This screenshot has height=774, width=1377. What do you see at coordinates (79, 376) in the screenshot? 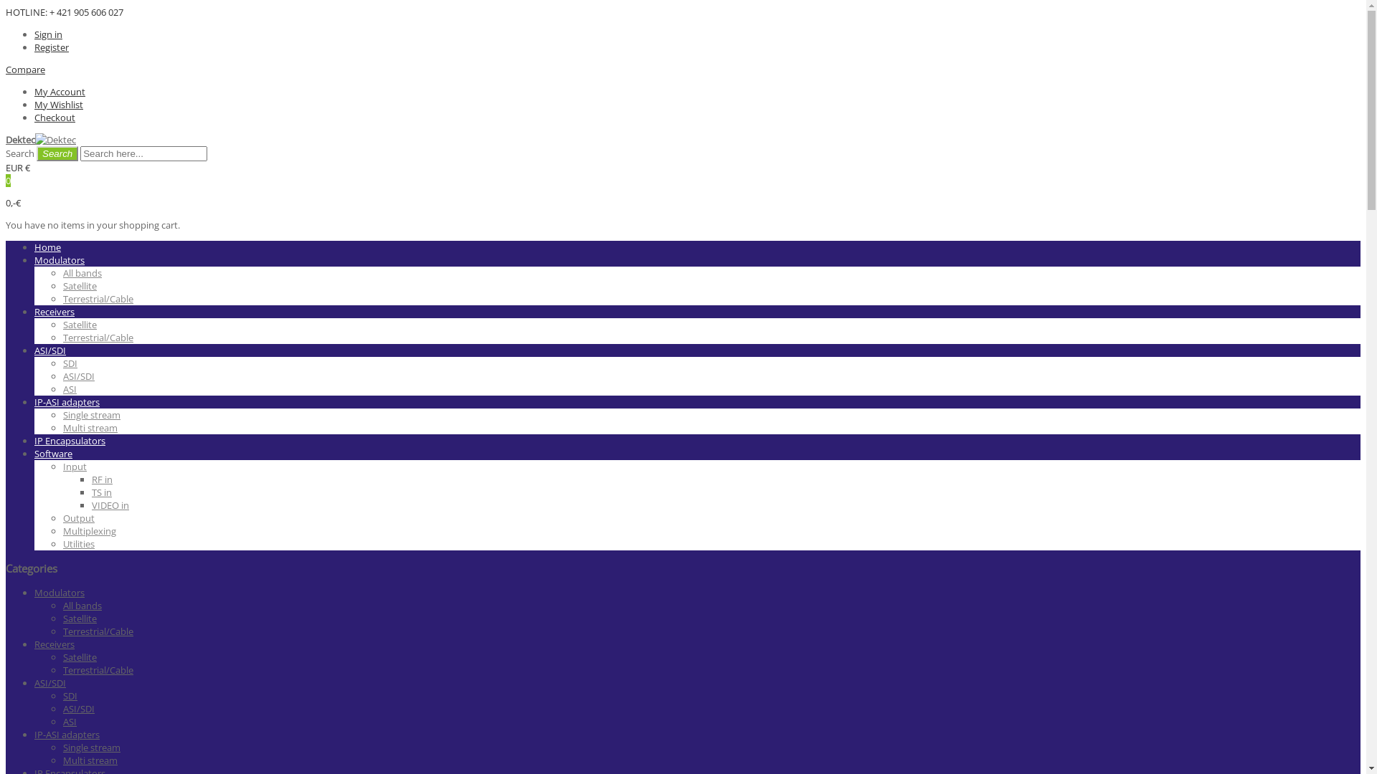
I see `ASI/SDI` at bounding box center [79, 376].